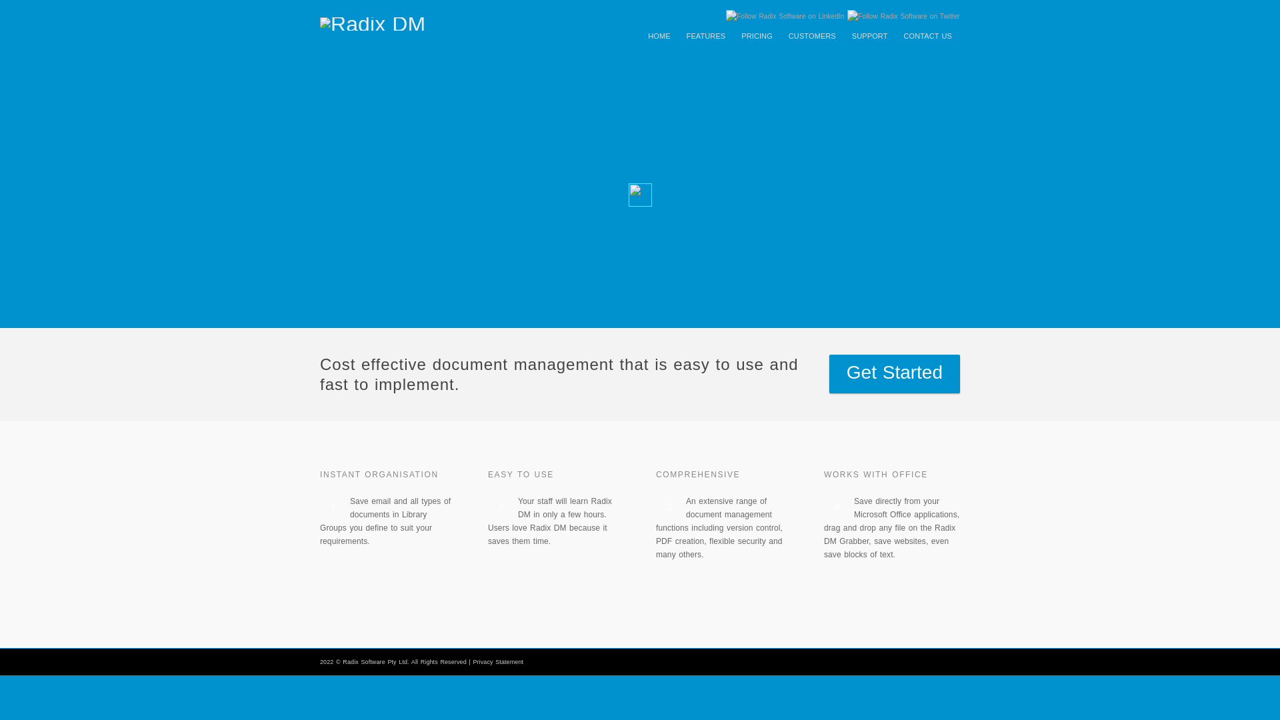 This screenshot has width=1280, height=720. Describe the element at coordinates (869, 36) in the screenshot. I see `SUPPORT` at that location.